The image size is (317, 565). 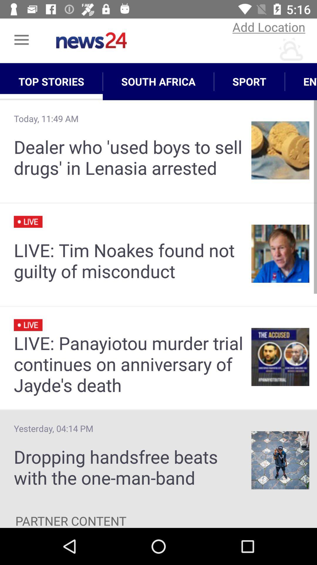 I want to click on press app next to south africa app, so click(x=51, y=82).